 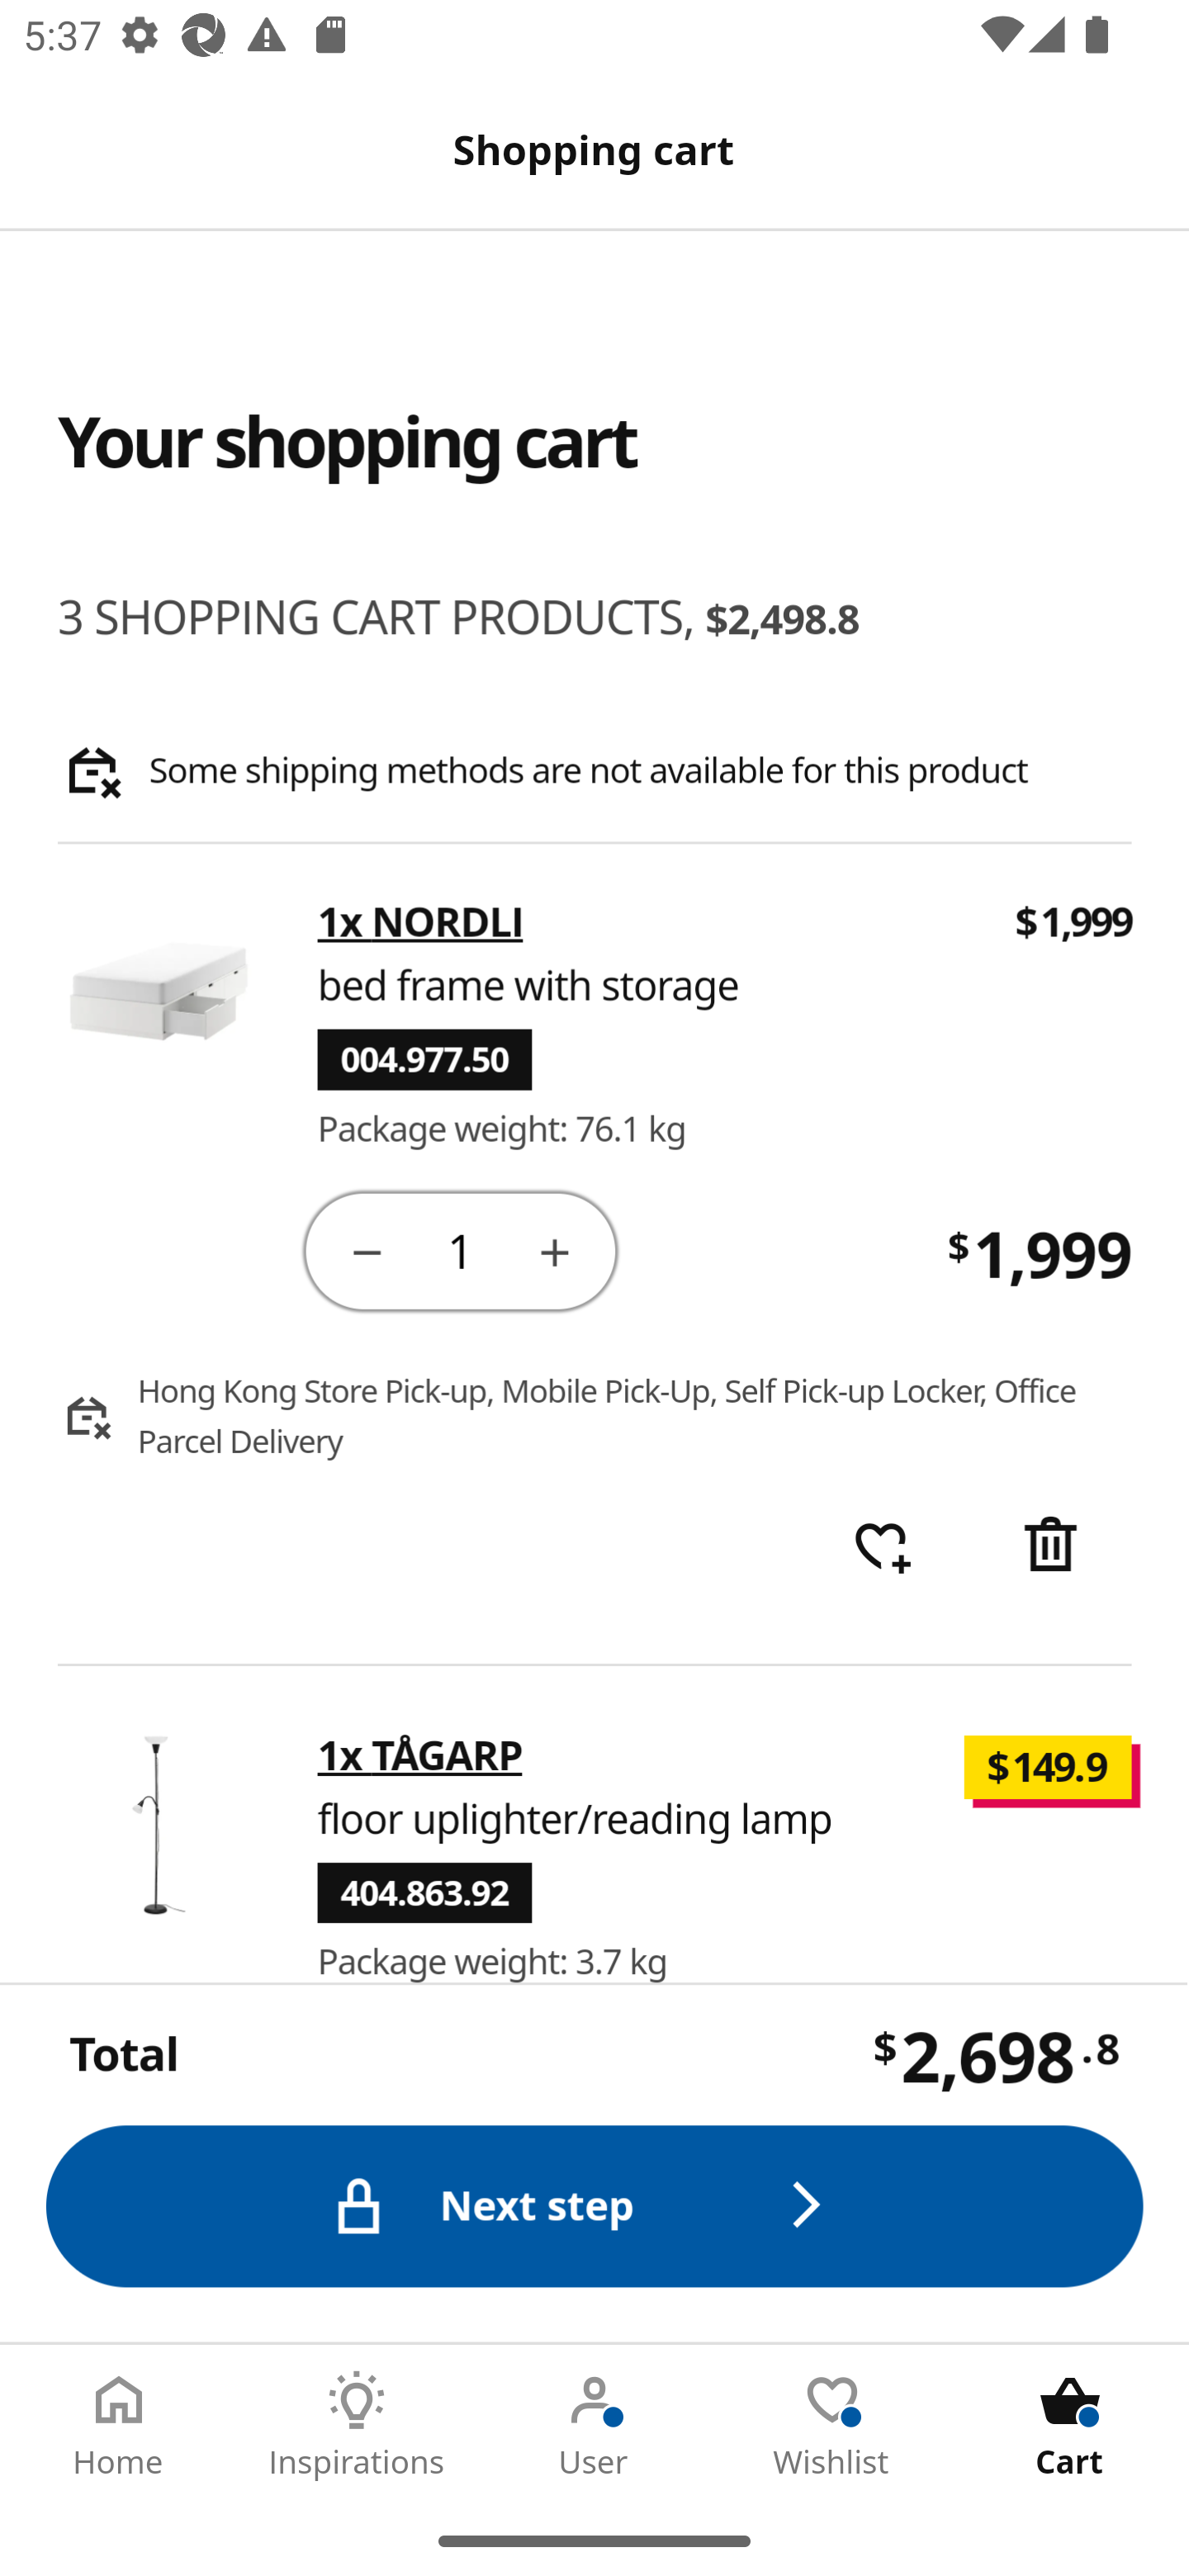 What do you see at coordinates (357, 2425) in the screenshot?
I see `Inspirations
Tab 2 of 5` at bounding box center [357, 2425].